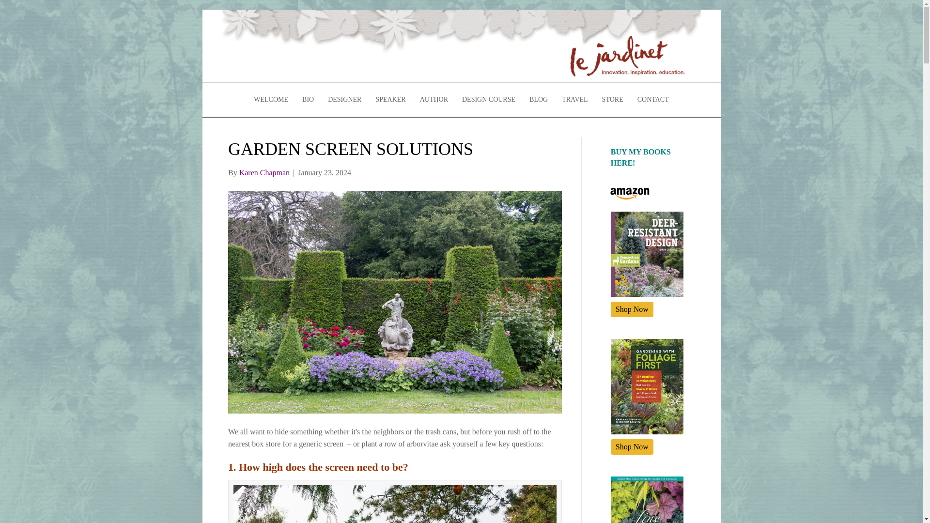  What do you see at coordinates (632, 446) in the screenshot?
I see `Click Here` at bounding box center [632, 446].